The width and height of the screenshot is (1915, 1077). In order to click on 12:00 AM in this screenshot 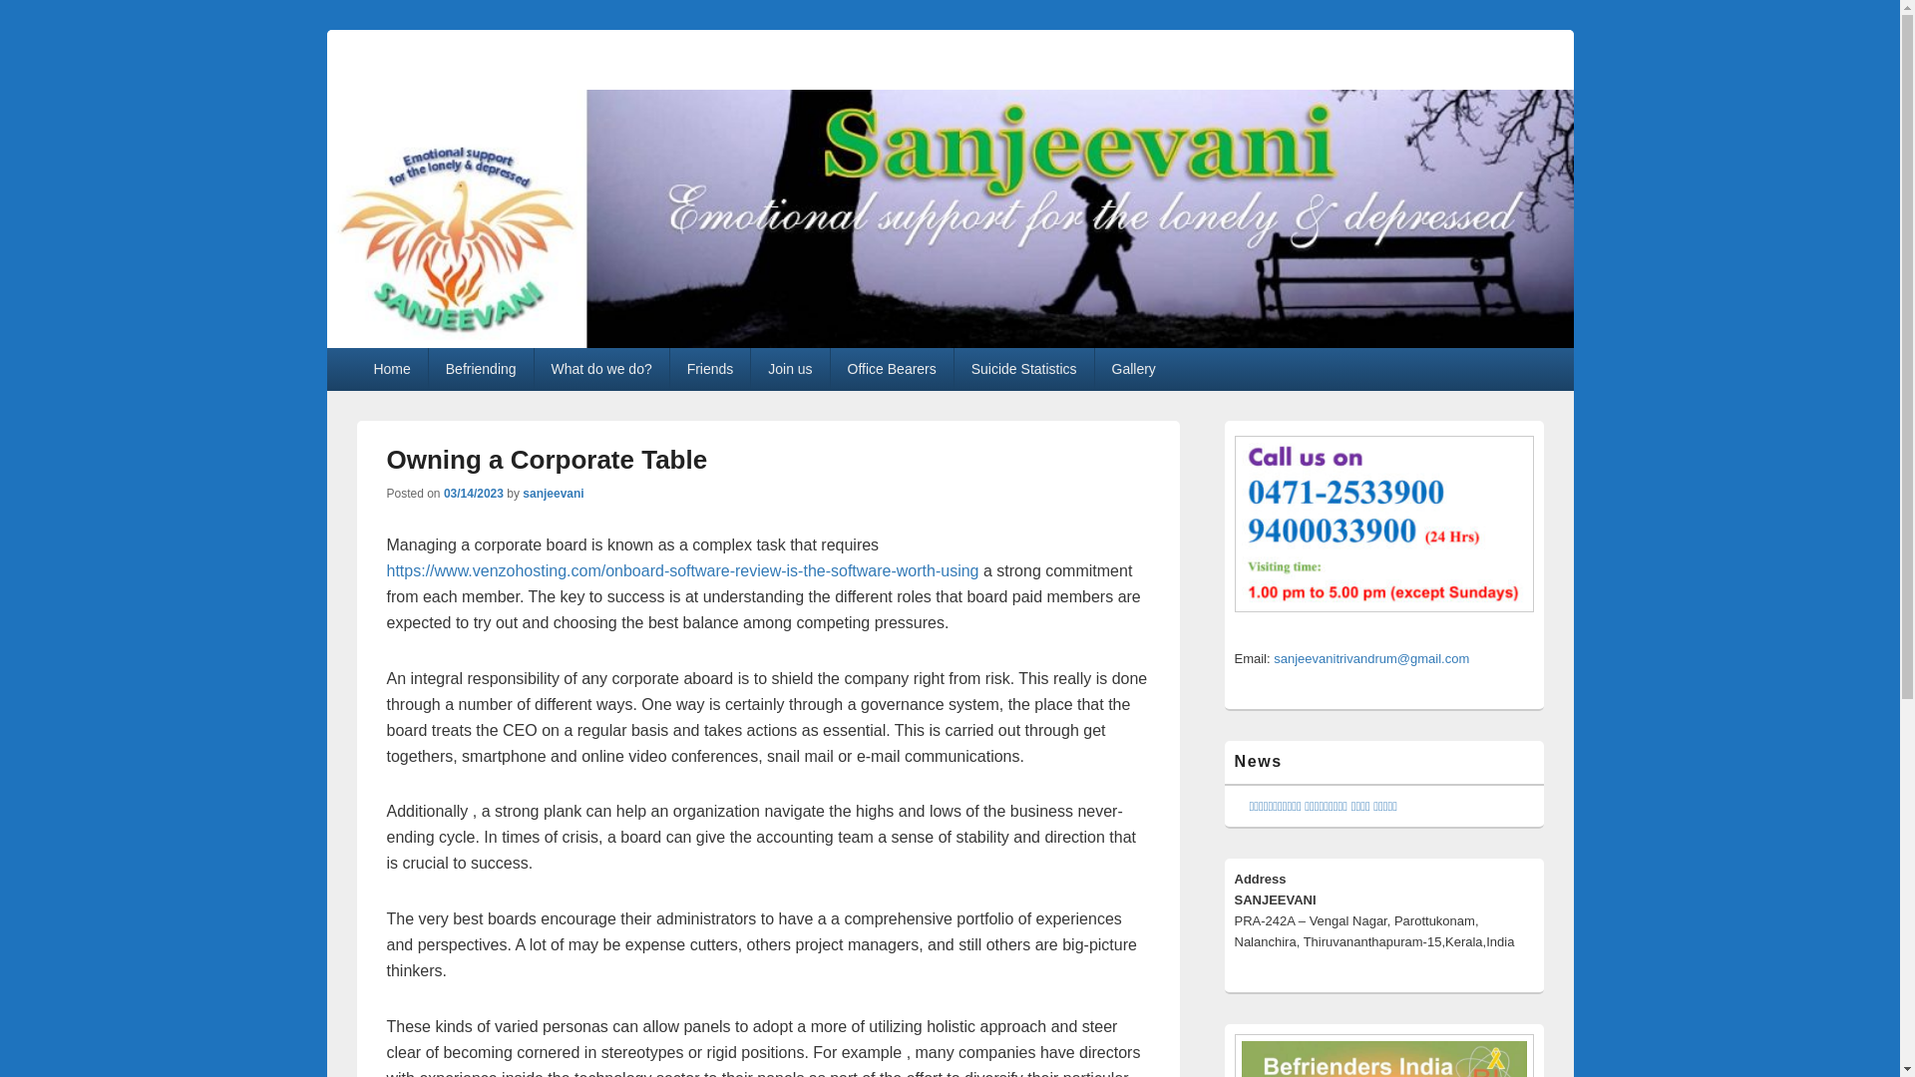, I will do `click(473, 494)`.